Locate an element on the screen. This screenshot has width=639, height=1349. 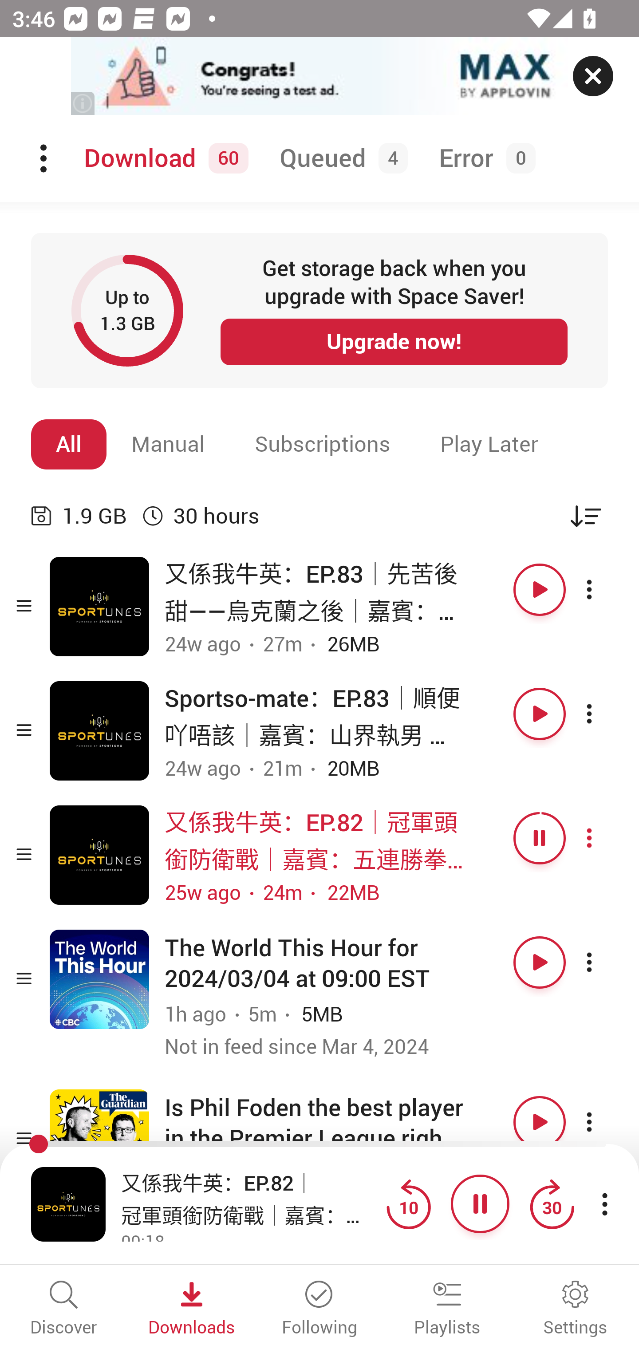
Change sort order is located at coordinates (586, 516).